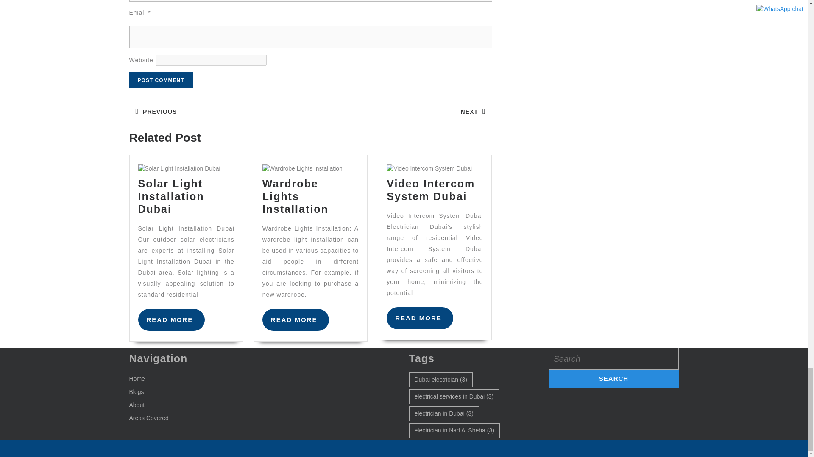 The width and height of the screenshot is (814, 457). Describe the element at coordinates (613, 378) in the screenshot. I see `Search` at that location.